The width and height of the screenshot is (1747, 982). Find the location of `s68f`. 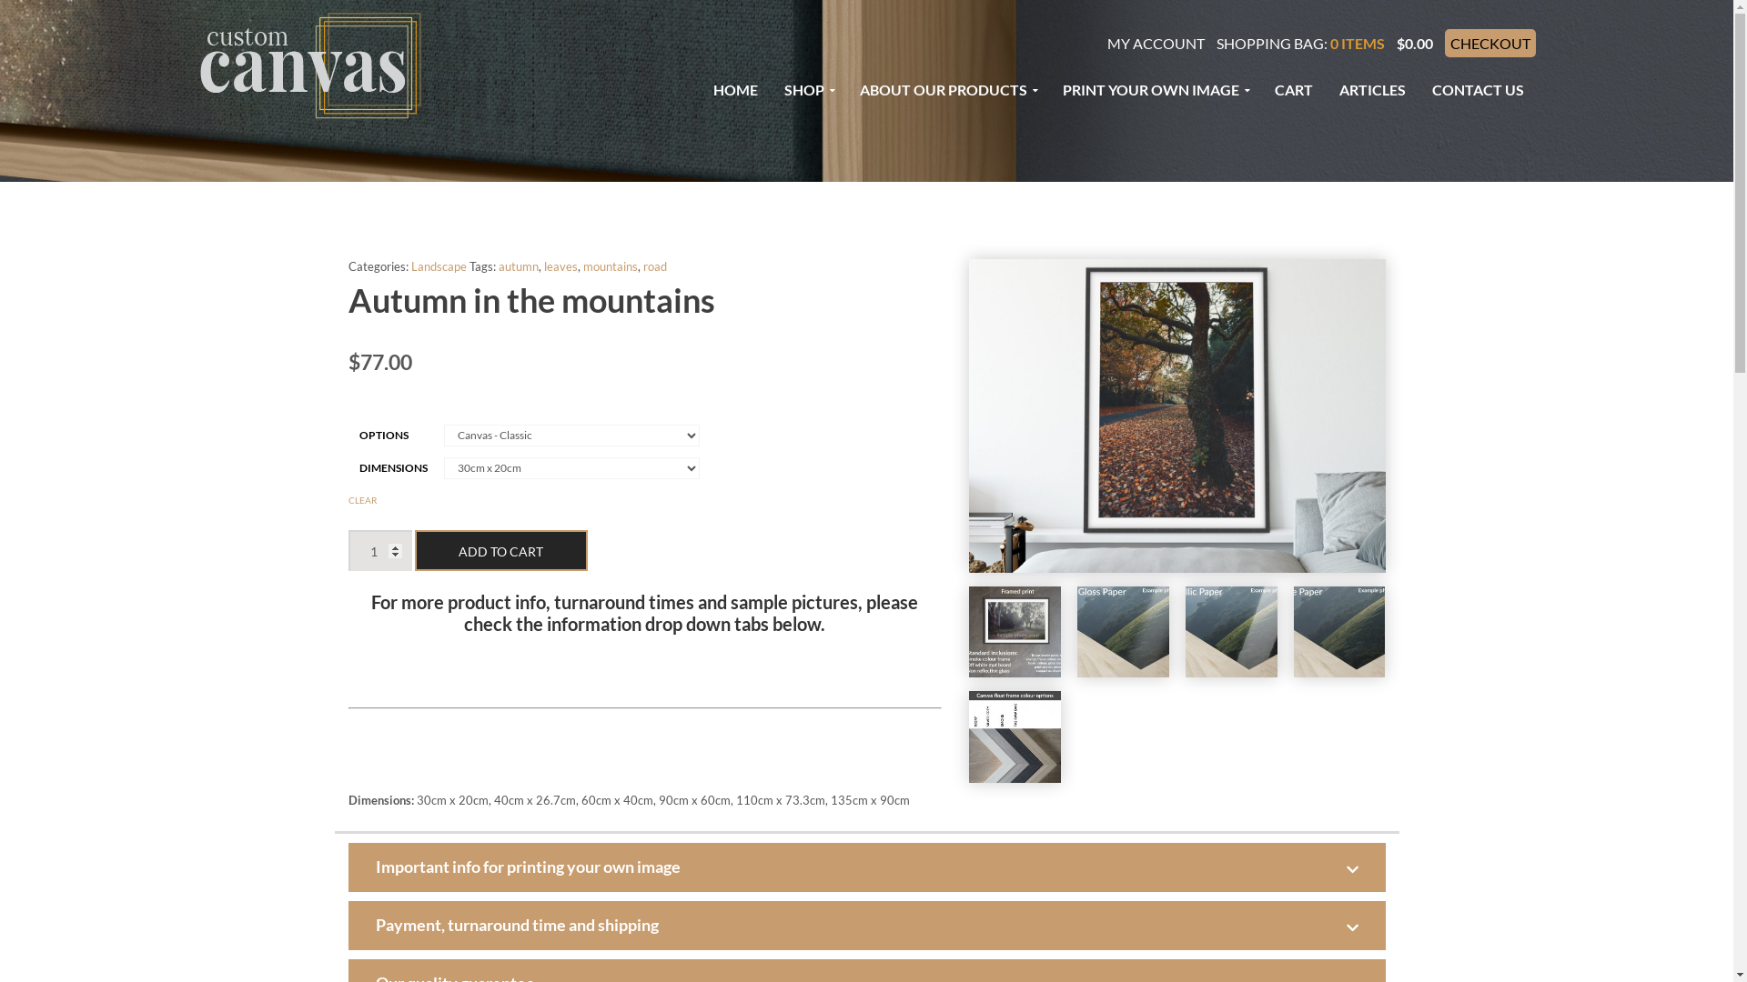

s68f is located at coordinates (1177, 416).